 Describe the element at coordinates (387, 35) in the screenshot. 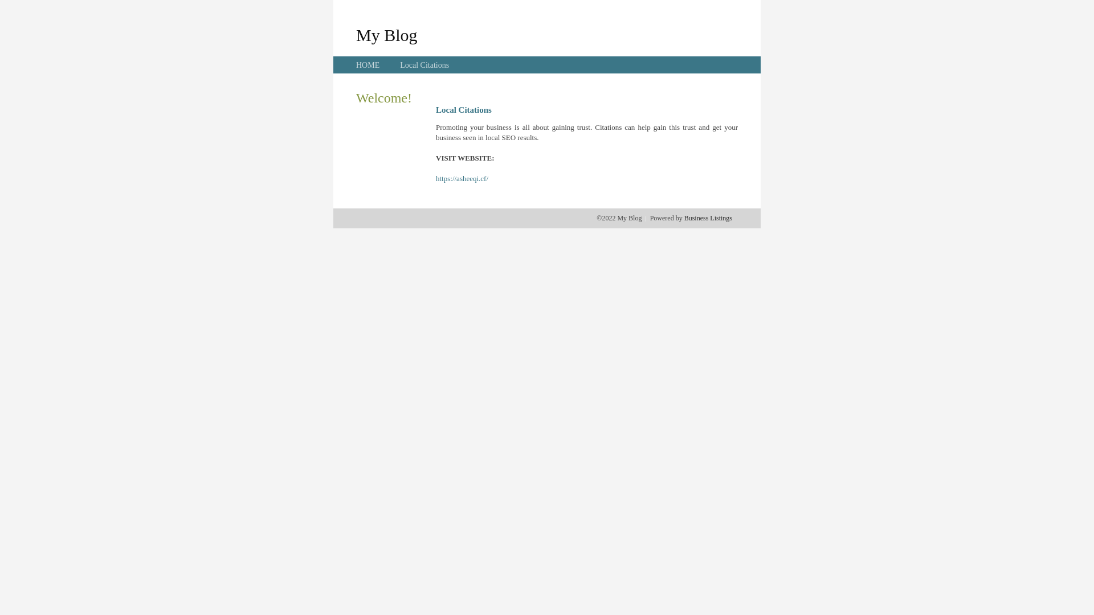

I see `My Blog` at that location.